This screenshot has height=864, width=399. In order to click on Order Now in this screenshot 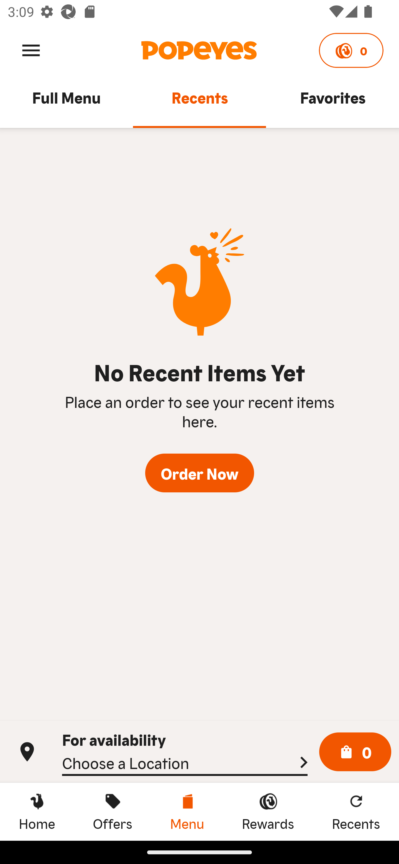, I will do `click(199, 473)`.